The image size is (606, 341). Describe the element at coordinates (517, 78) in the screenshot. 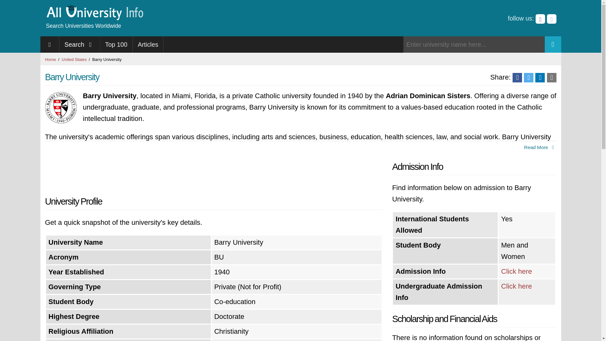

I see `Share on Facebook` at that location.